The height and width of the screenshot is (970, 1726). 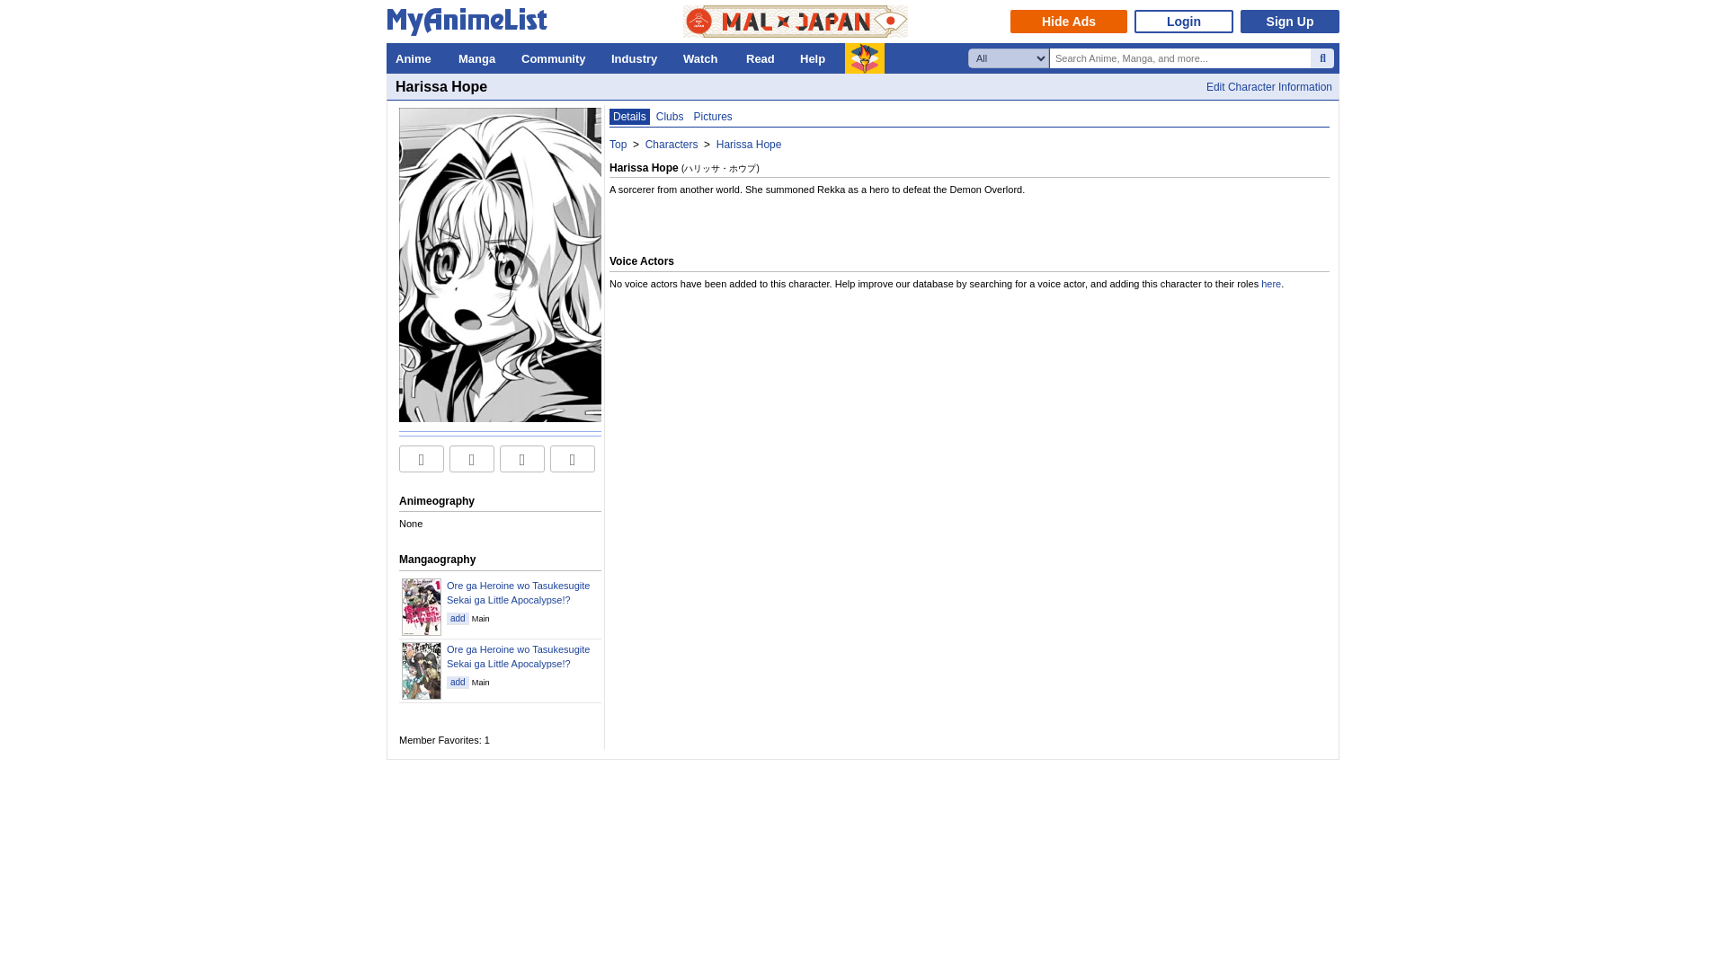 What do you see at coordinates (795, 22) in the screenshot?
I see `MAL x JAPAN` at bounding box center [795, 22].